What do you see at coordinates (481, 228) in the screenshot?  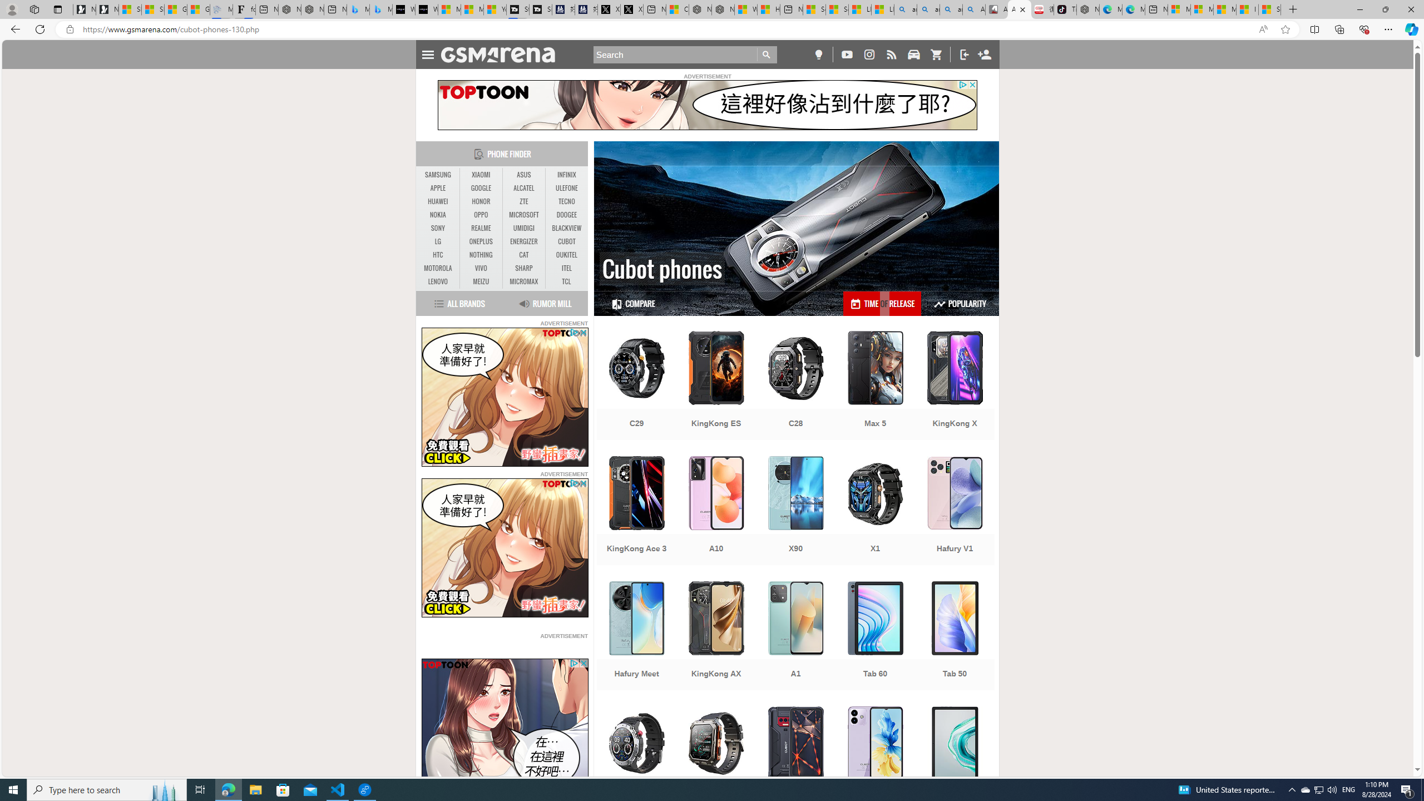 I see `REALME` at bounding box center [481, 228].